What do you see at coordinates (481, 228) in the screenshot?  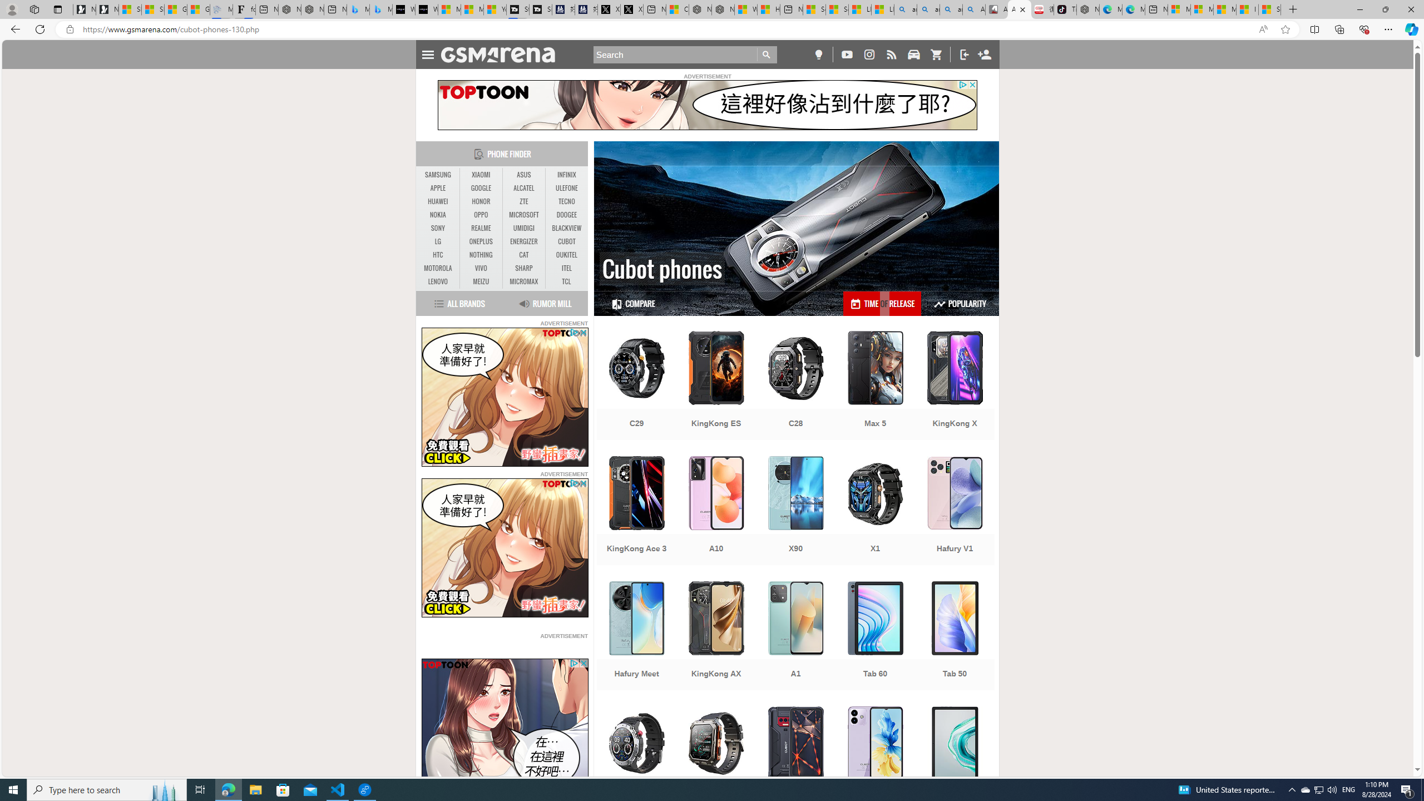 I see `REALME` at bounding box center [481, 228].